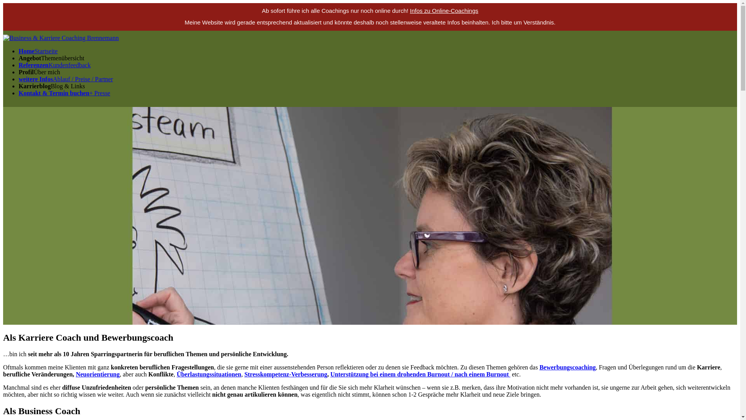  Describe the element at coordinates (38, 51) in the screenshot. I see `HomeStartseite` at that location.